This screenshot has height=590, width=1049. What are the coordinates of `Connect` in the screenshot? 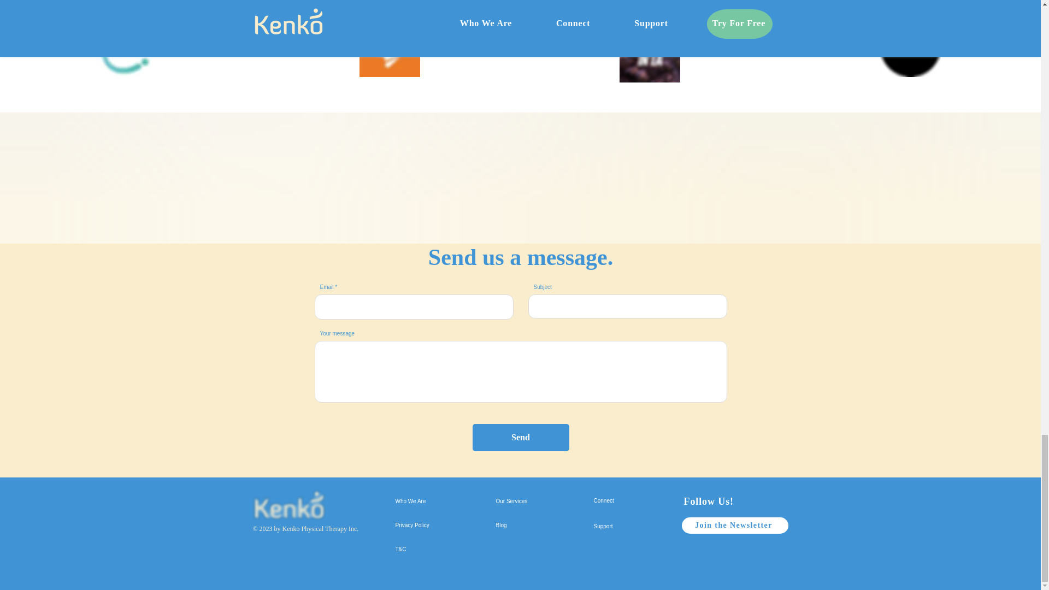 It's located at (627, 500).